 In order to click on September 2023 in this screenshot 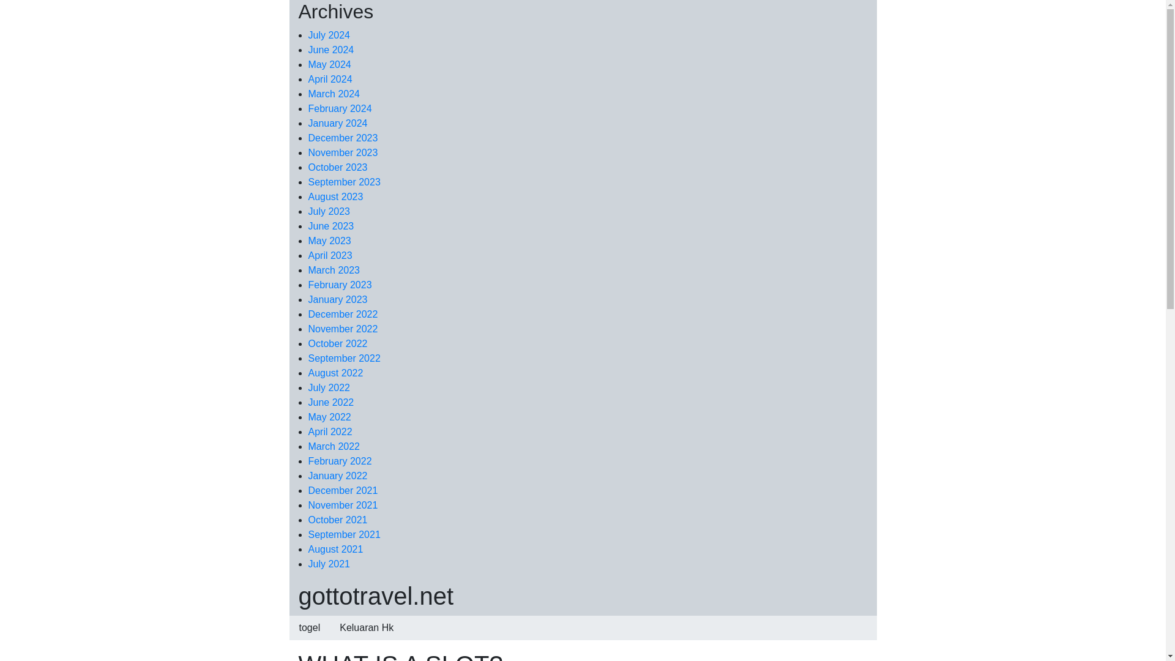, I will do `click(344, 182)`.